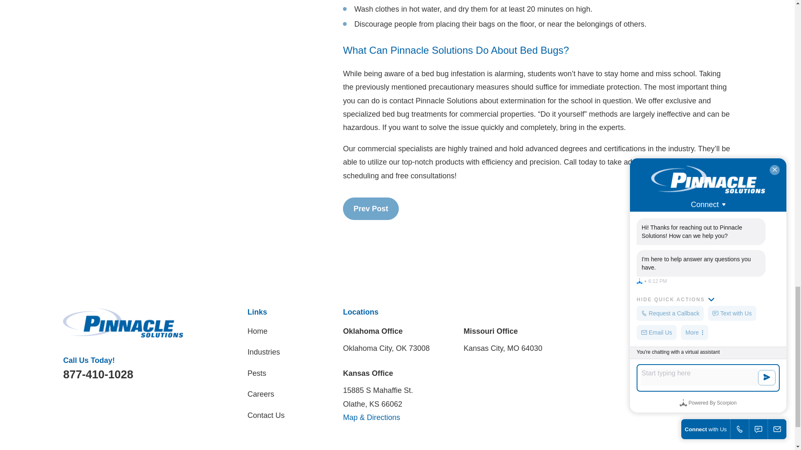  Describe the element at coordinates (680, 329) in the screenshot. I see `LinkedIn` at that location.